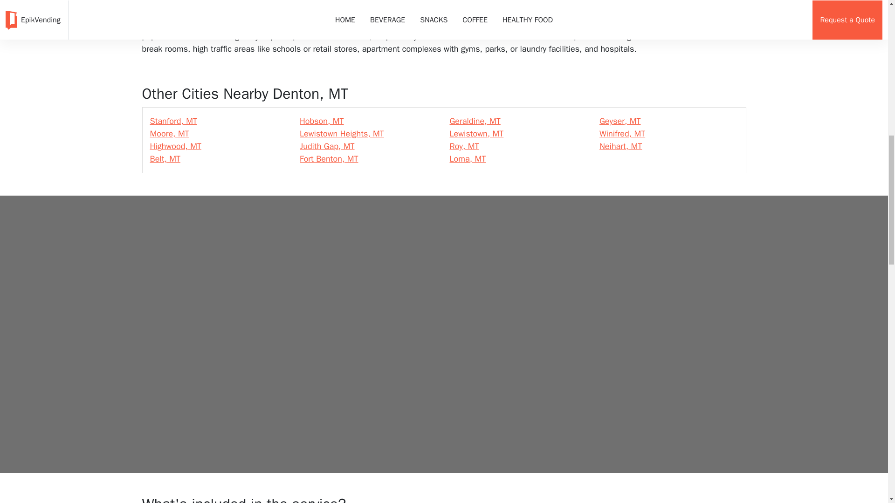 The image size is (895, 503). Describe the element at coordinates (176, 146) in the screenshot. I see `Highwood, MT` at that location.